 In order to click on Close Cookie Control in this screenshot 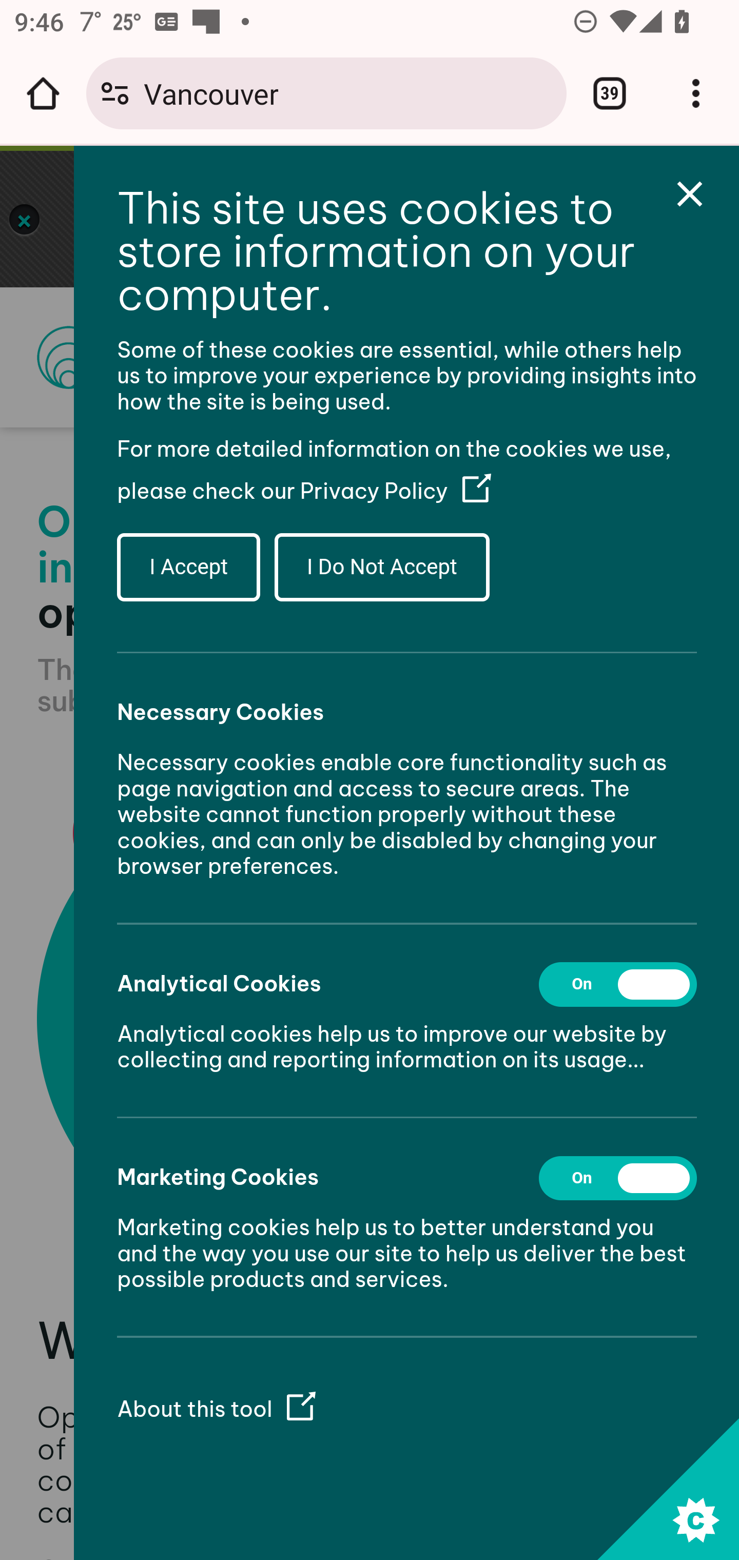, I will do `click(690, 194)`.